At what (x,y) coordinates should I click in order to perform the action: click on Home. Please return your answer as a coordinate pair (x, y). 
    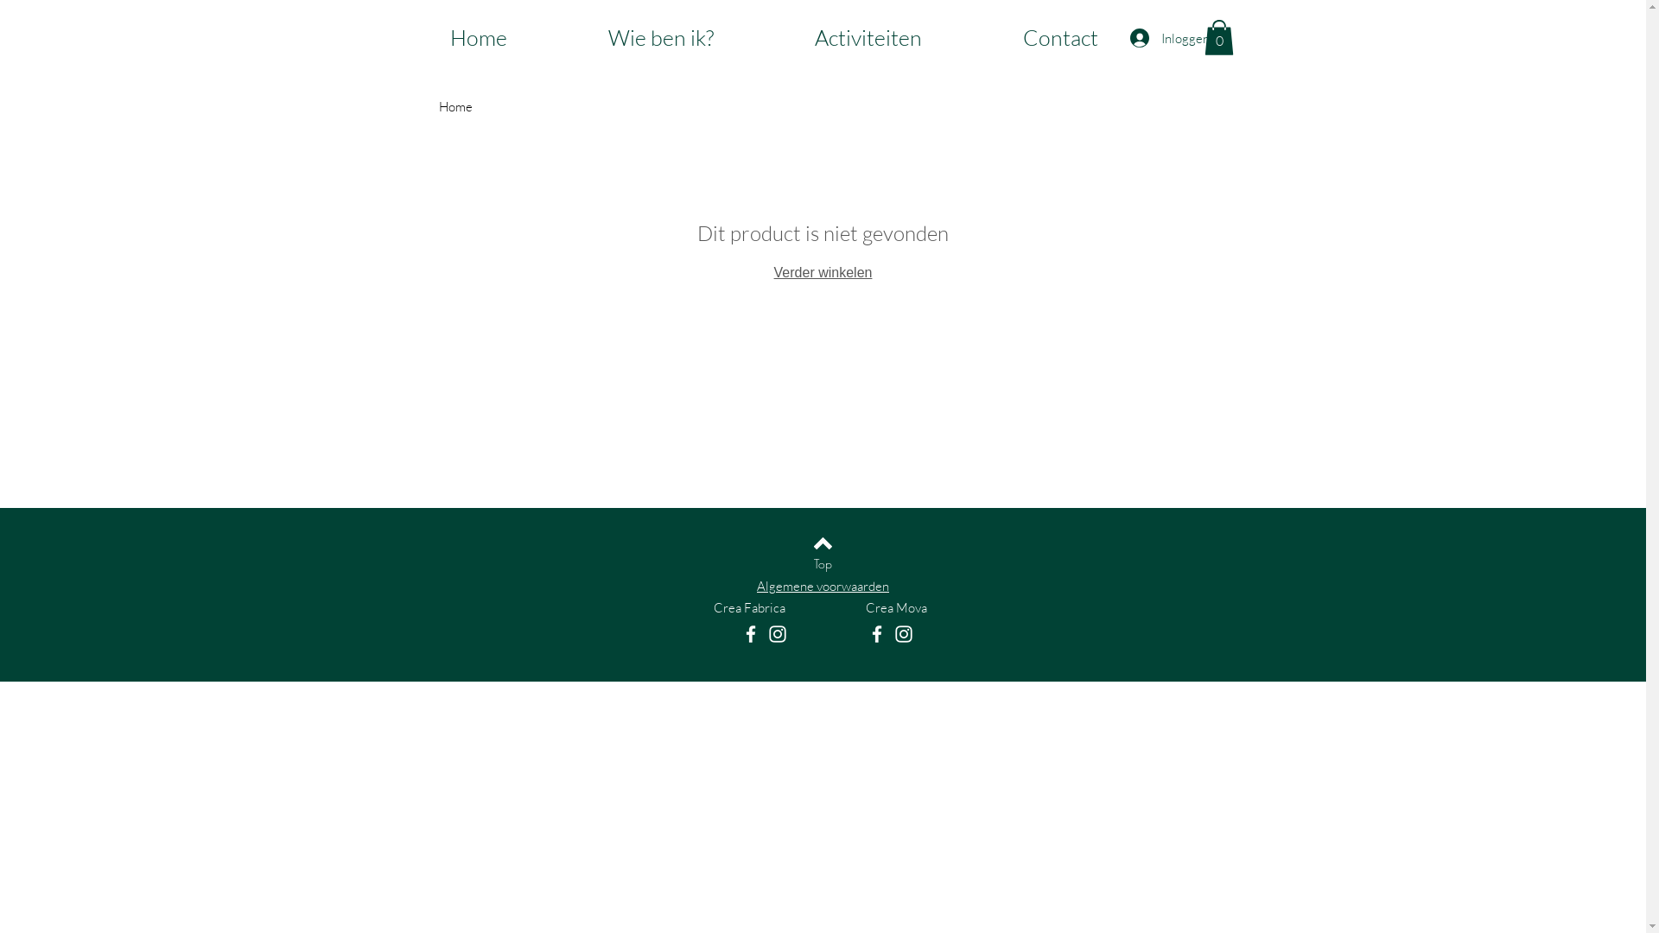
    Looking at the image, I should click on (479, 38).